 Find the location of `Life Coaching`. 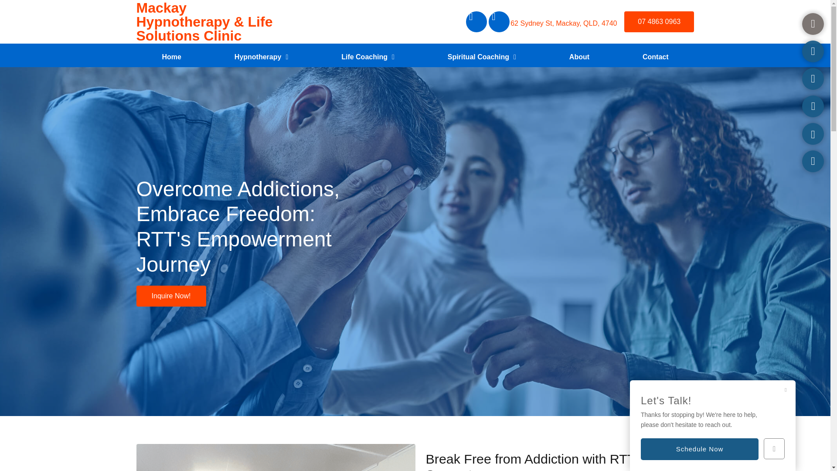

Life Coaching is located at coordinates (367, 57).